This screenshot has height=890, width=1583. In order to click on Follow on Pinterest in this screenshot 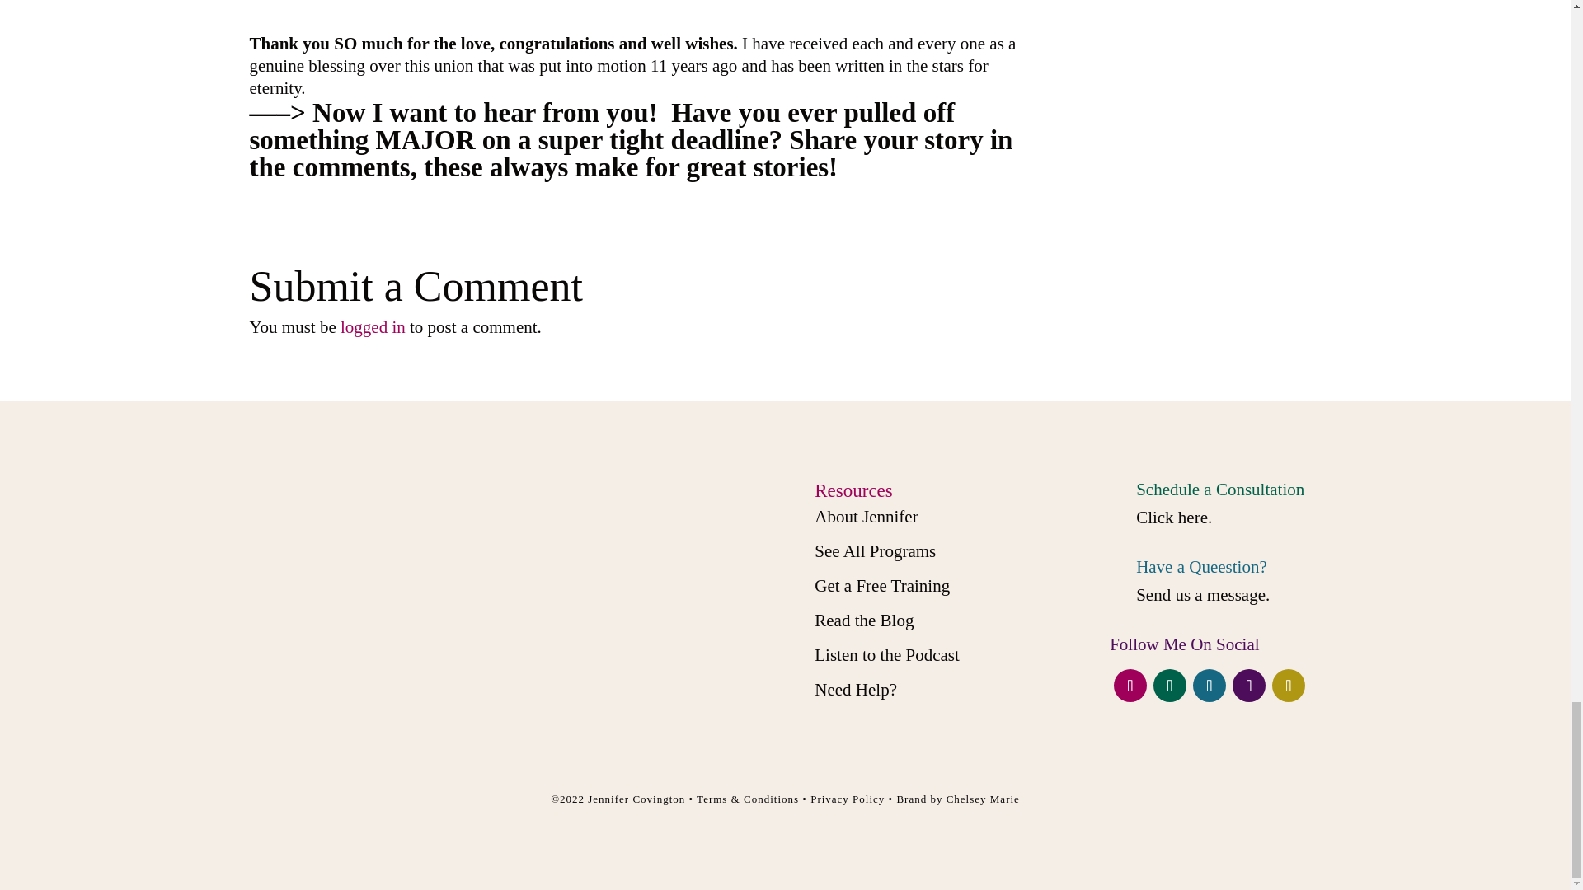, I will do `click(1288, 686)`.